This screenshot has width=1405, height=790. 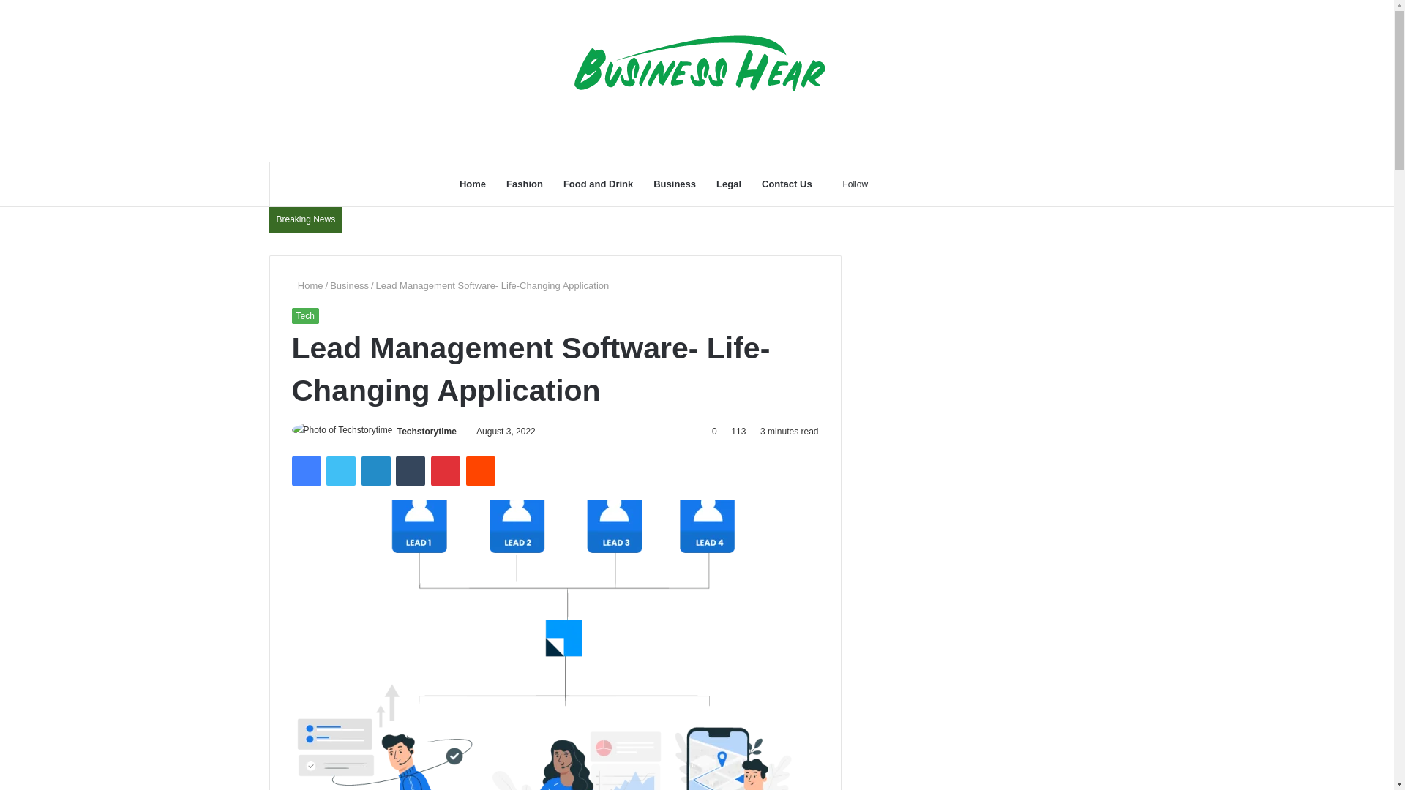 I want to click on Business Hear, so click(x=697, y=80).